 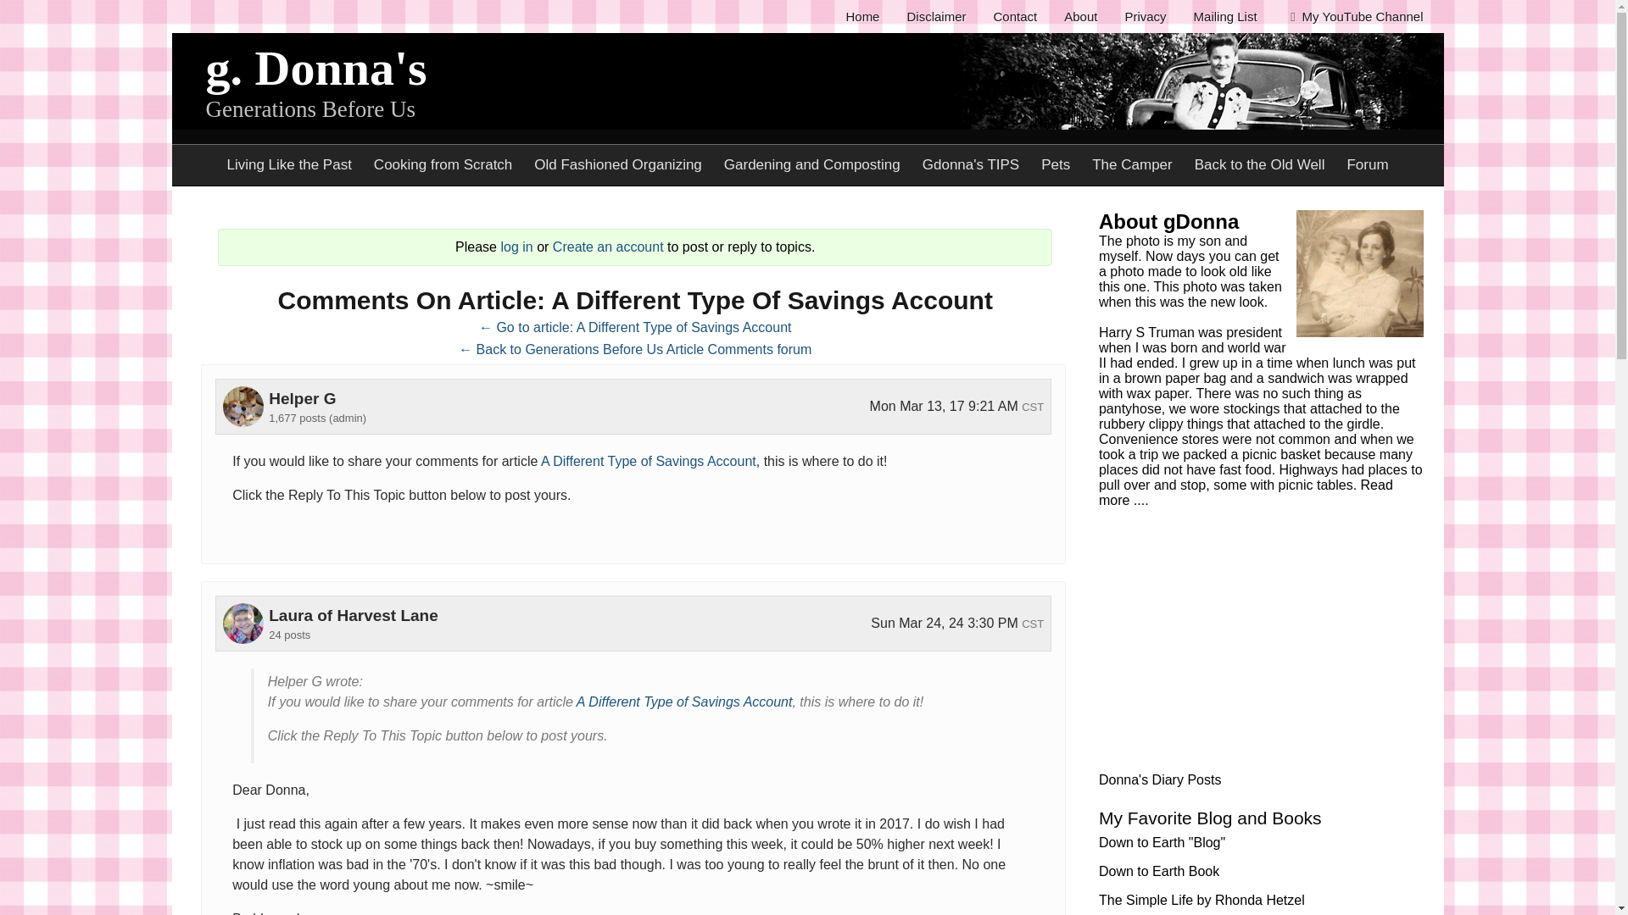 What do you see at coordinates (443, 164) in the screenshot?
I see `Cooking from Scratch` at bounding box center [443, 164].